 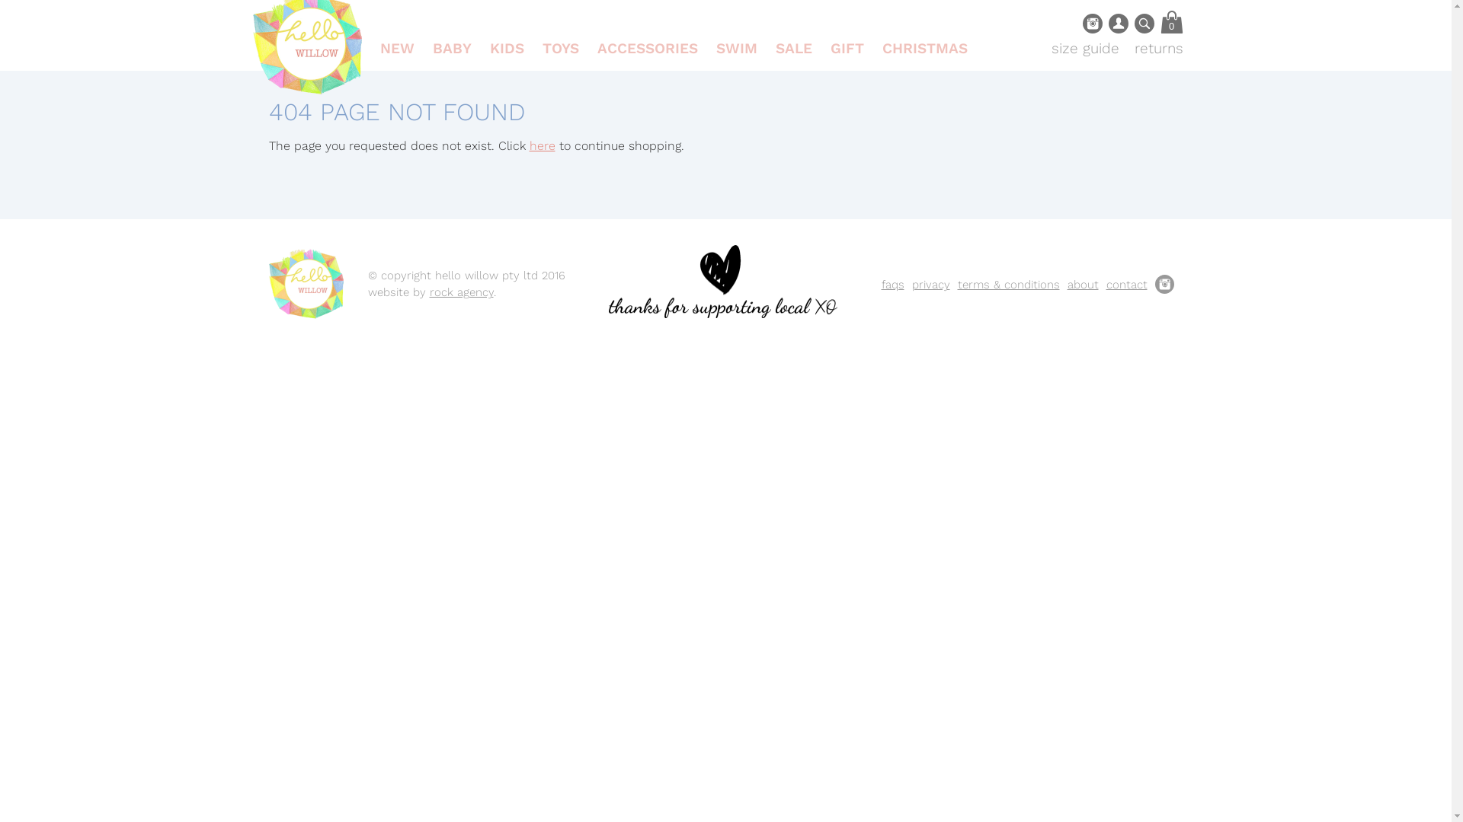 What do you see at coordinates (1085, 49) in the screenshot?
I see `size guide` at bounding box center [1085, 49].